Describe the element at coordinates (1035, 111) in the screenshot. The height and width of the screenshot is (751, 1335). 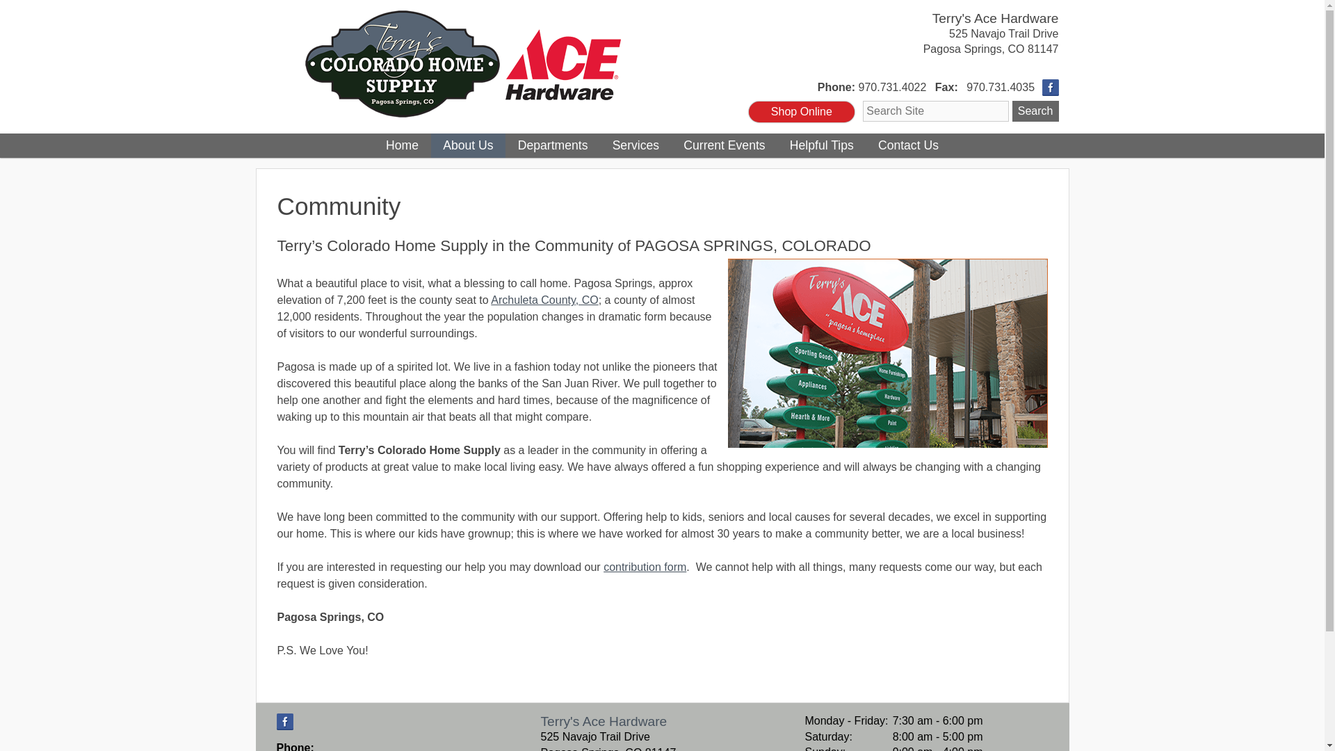
I see `Search` at that location.